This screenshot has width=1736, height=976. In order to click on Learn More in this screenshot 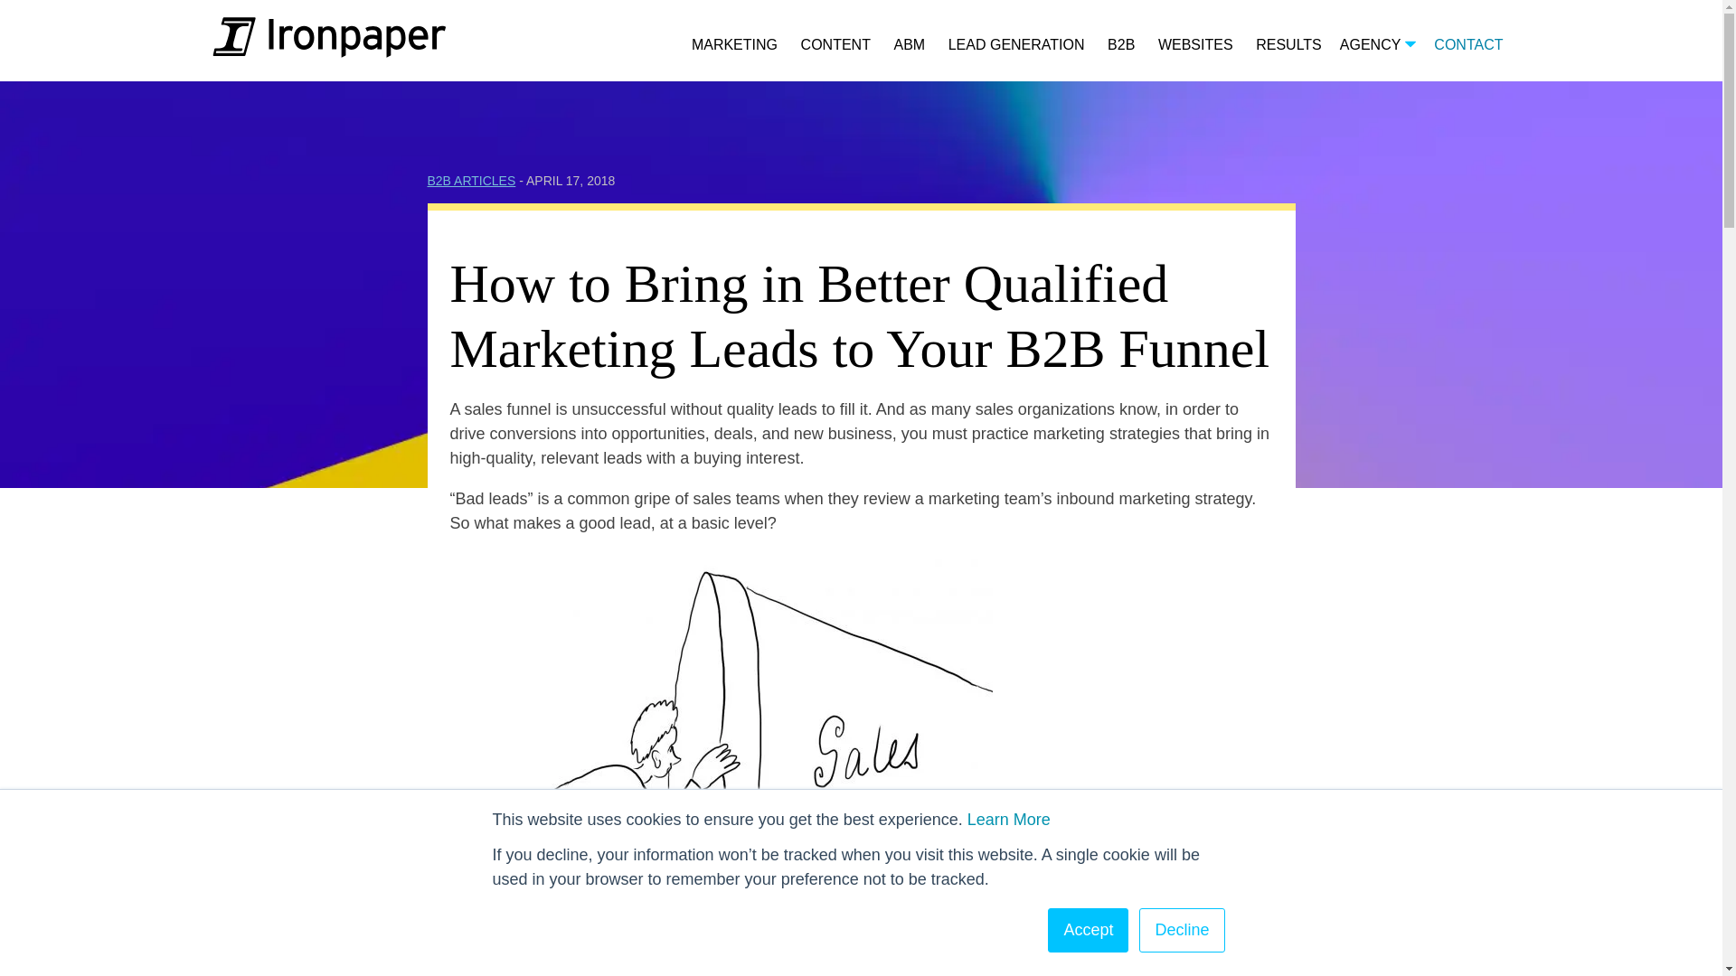, I will do `click(1008, 819)`.